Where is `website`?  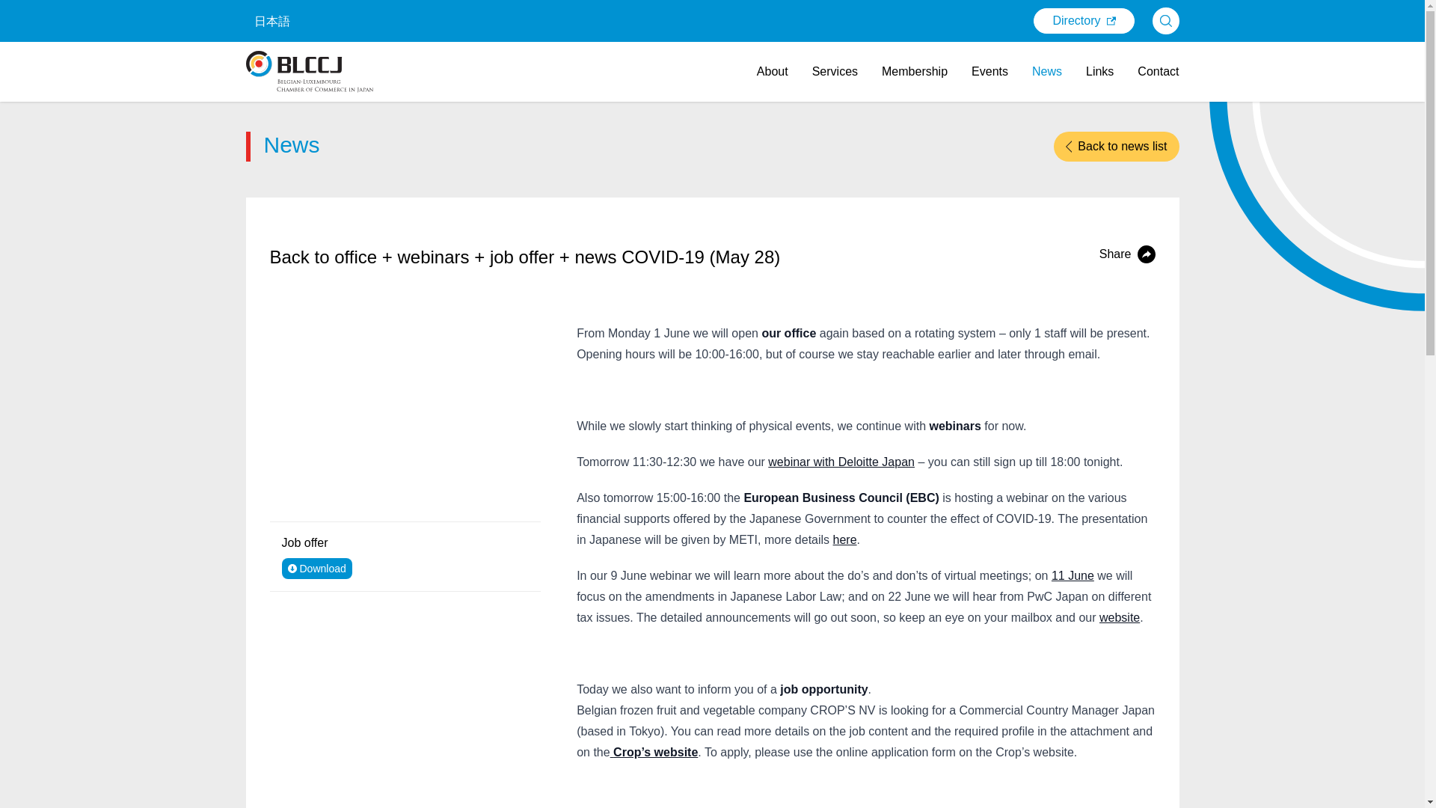
website is located at coordinates (1120, 616).